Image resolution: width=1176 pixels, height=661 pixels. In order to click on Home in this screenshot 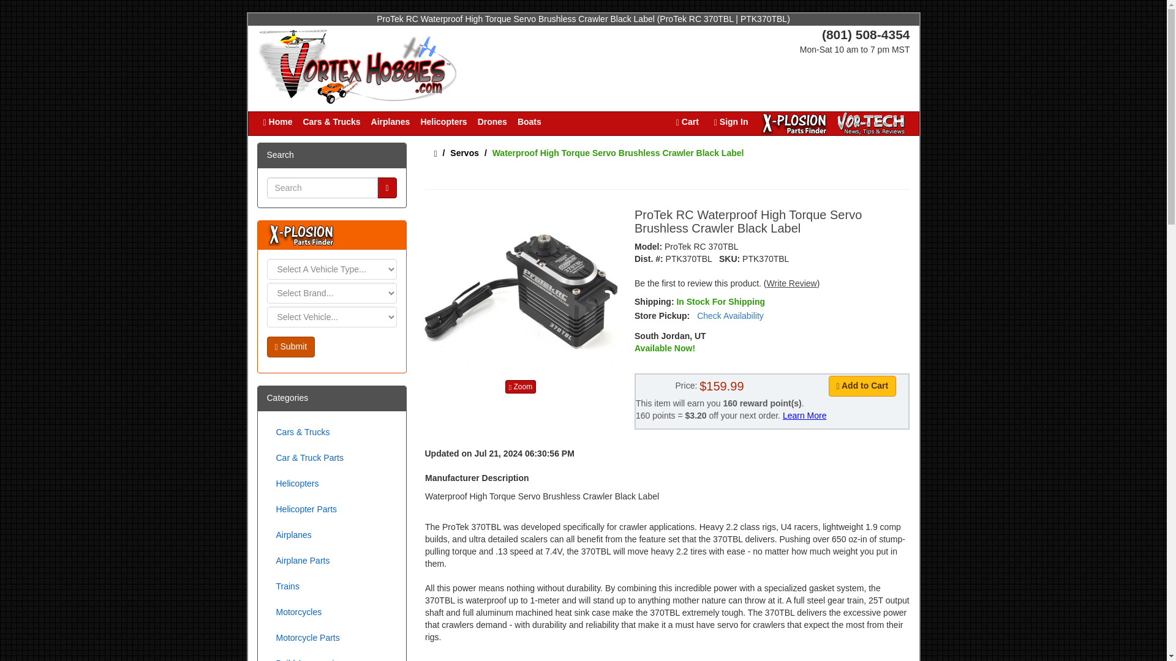, I will do `click(277, 122)`.